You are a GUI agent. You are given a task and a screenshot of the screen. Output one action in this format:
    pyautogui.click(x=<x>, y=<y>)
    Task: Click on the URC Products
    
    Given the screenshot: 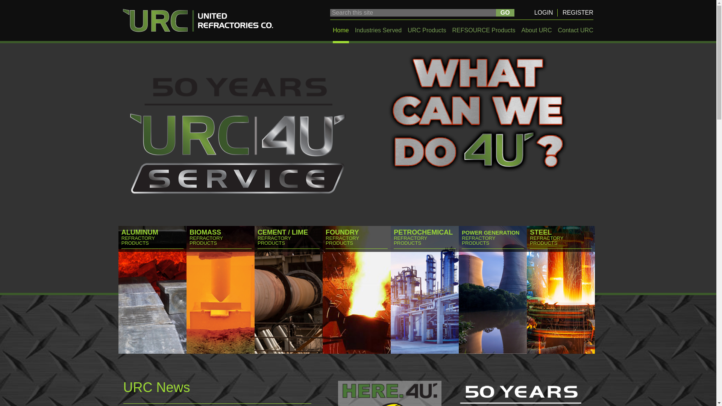 What is the action you would take?
    pyautogui.click(x=427, y=30)
    